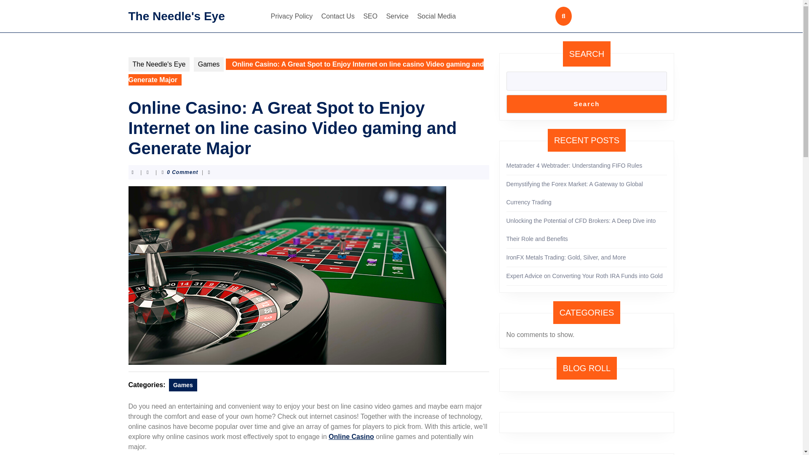 This screenshot has height=455, width=809. Describe the element at coordinates (176, 15) in the screenshot. I see `The Needle's Eye` at that location.